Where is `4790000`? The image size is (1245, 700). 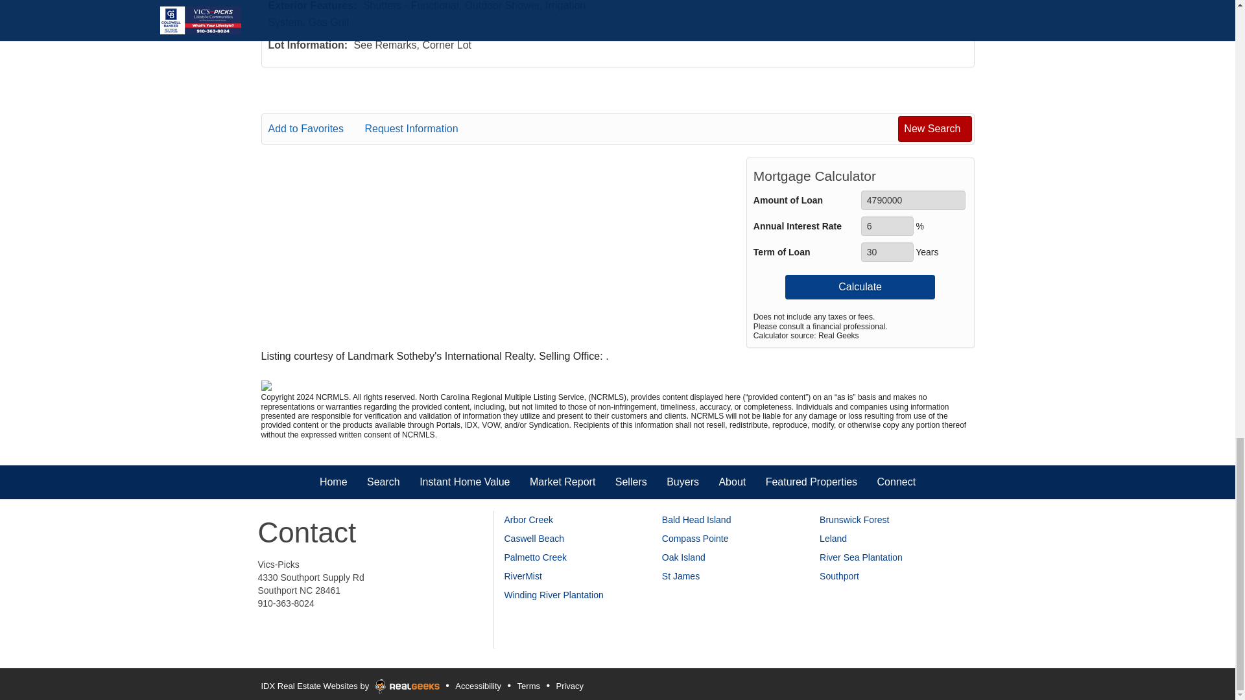
4790000 is located at coordinates (913, 200).